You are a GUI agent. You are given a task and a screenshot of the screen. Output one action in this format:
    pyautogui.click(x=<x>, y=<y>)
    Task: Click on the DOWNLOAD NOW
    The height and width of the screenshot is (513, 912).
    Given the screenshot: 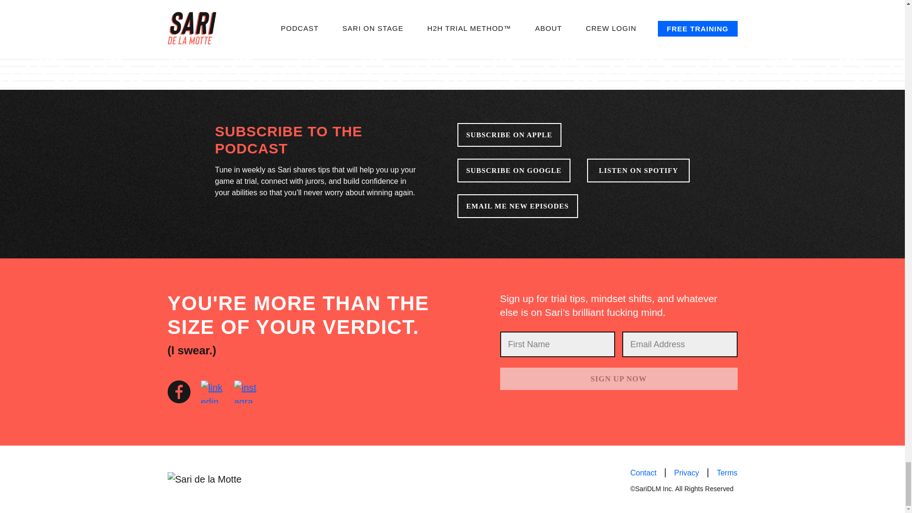 What is the action you would take?
    pyautogui.click(x=569, y=23)
    